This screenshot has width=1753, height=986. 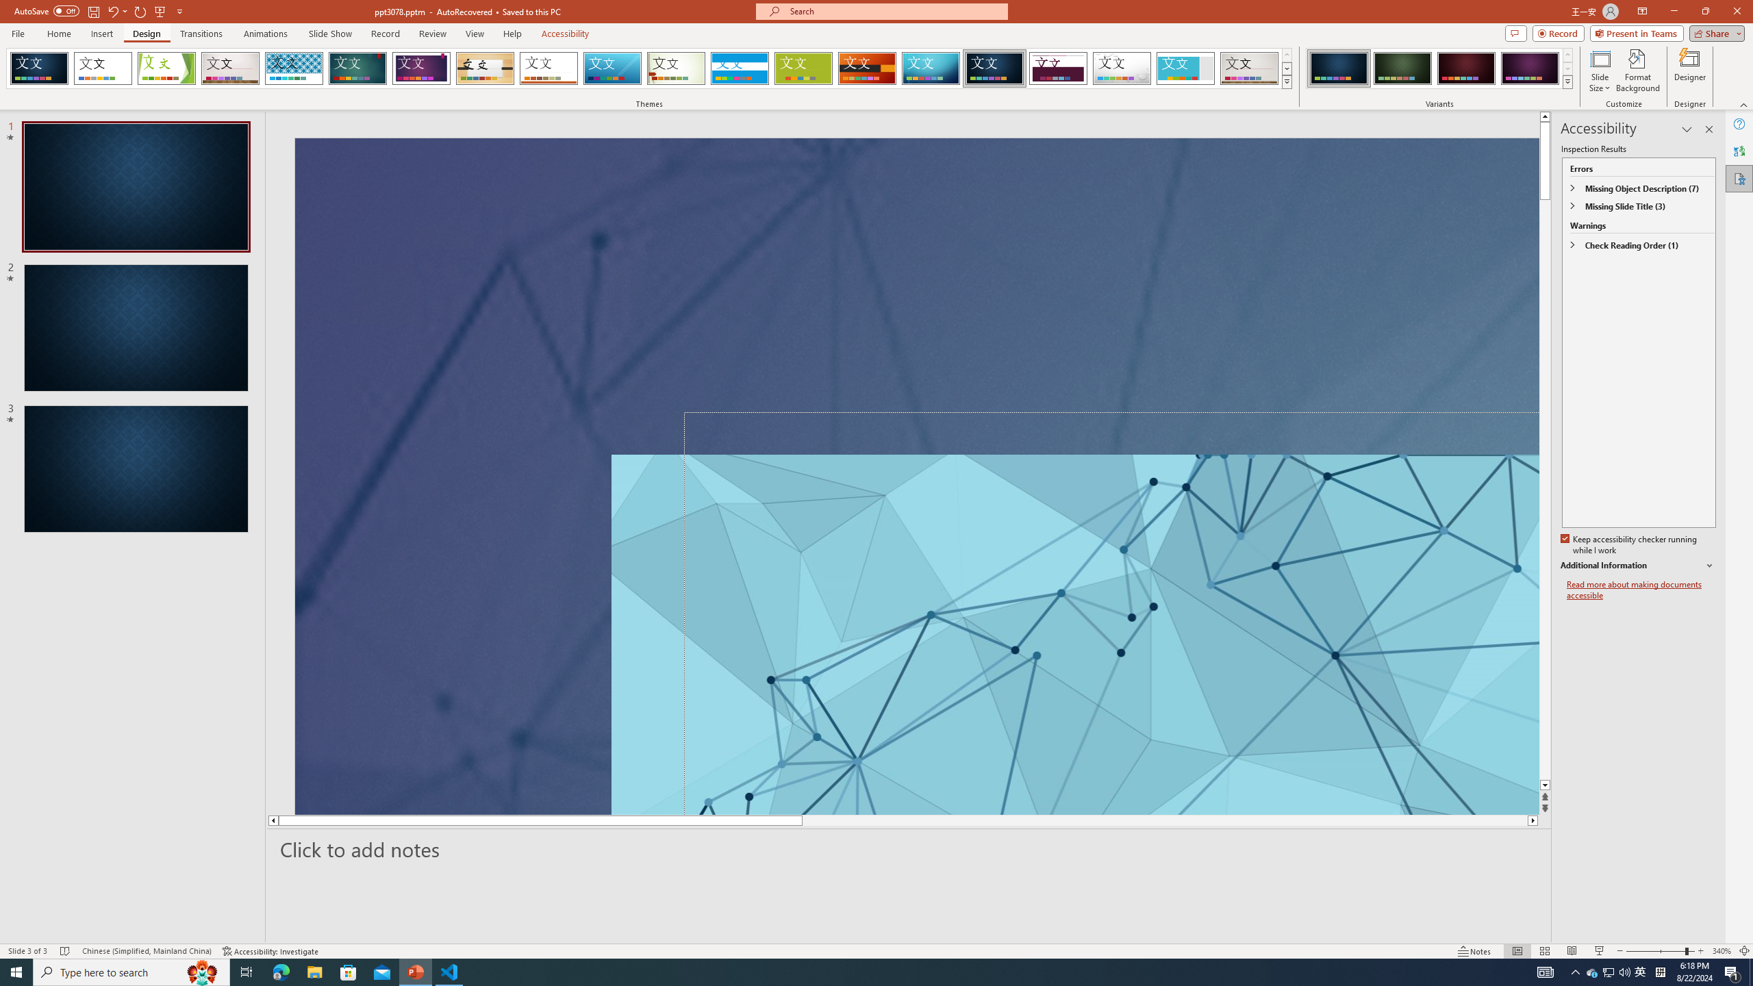 I want to click on Slide Notes, so click(x=909, y=849).